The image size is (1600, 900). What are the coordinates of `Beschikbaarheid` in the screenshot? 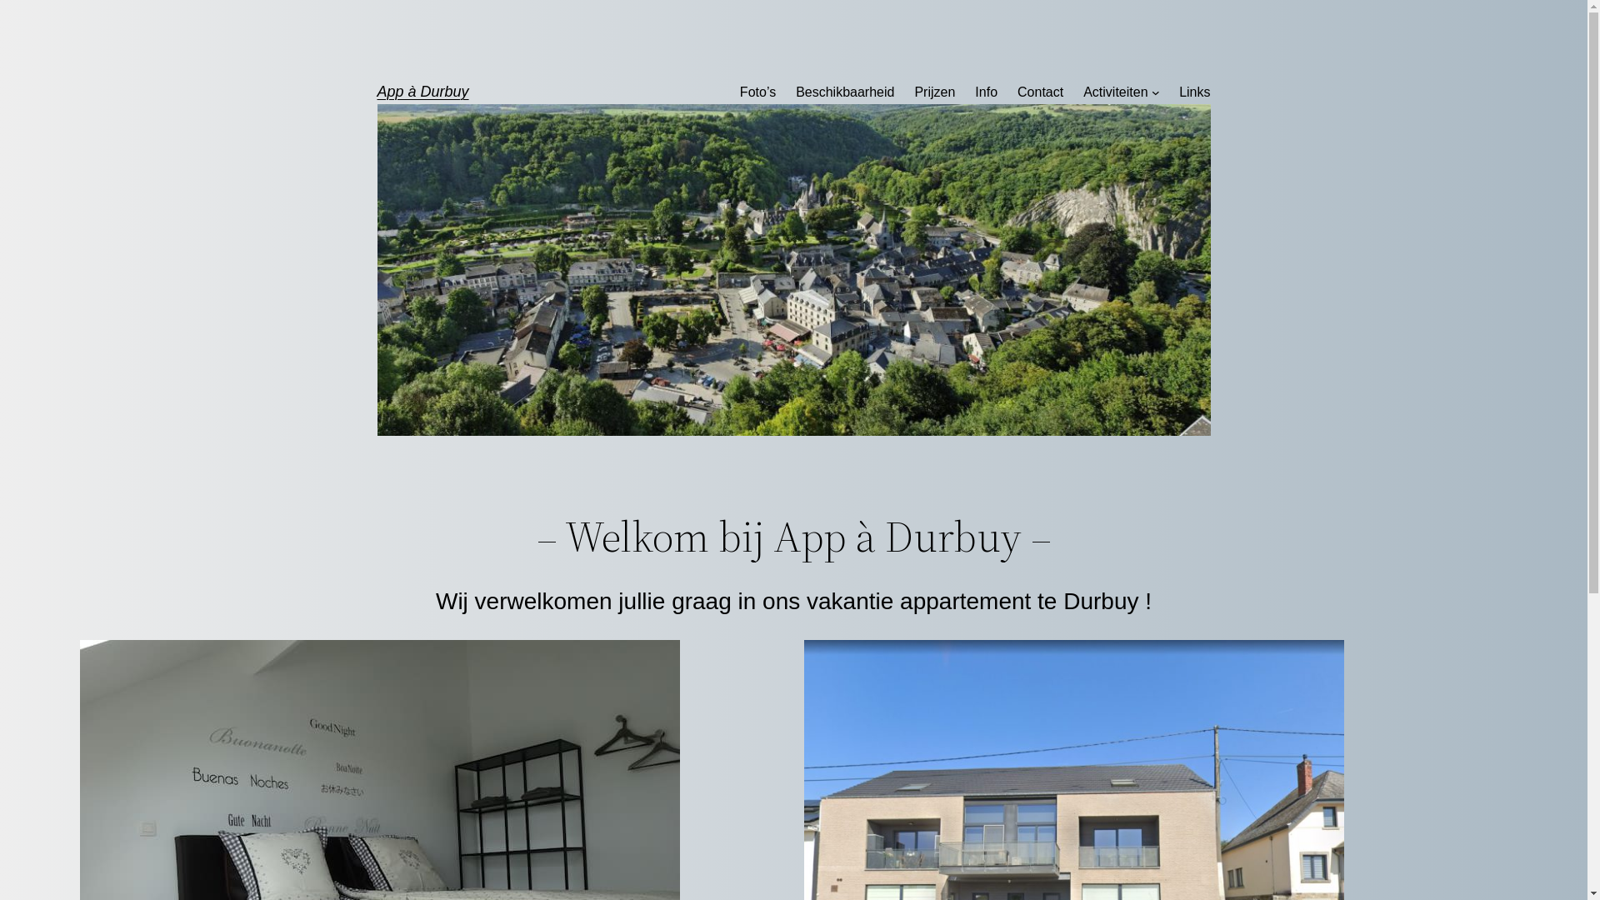 It's located at (845, 92).